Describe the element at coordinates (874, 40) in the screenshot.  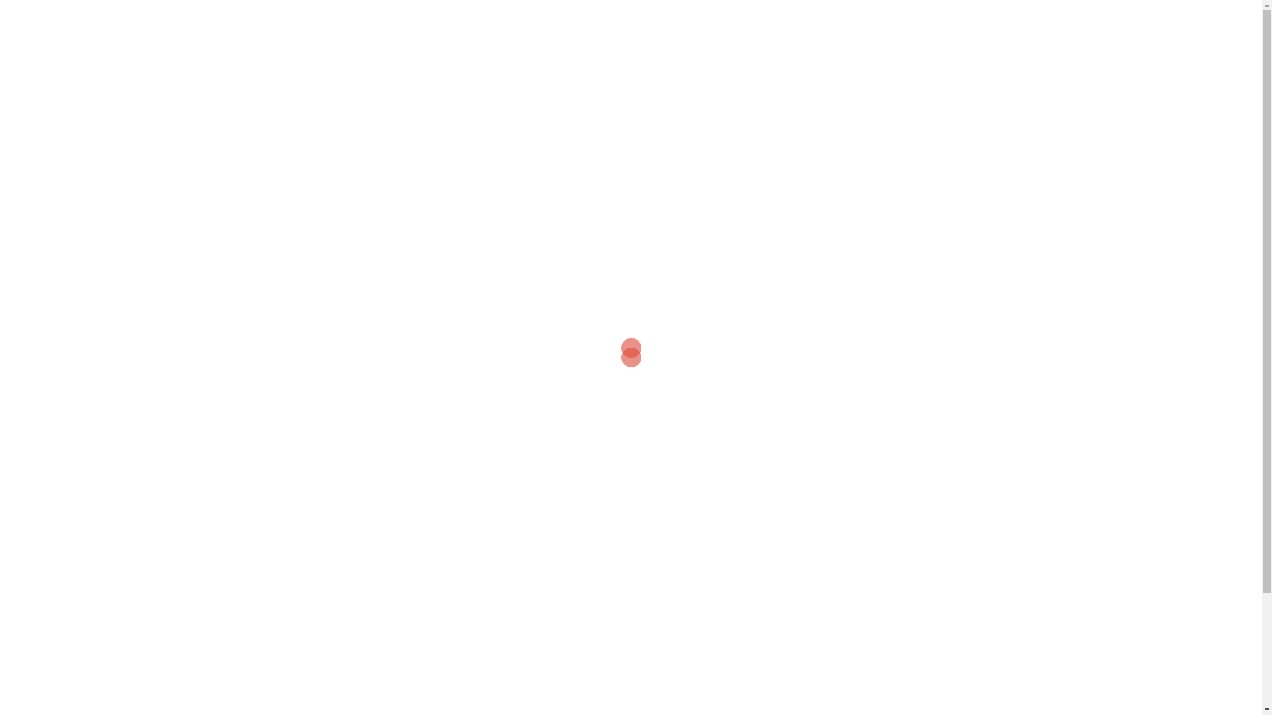
I see `RUTES` at that location.